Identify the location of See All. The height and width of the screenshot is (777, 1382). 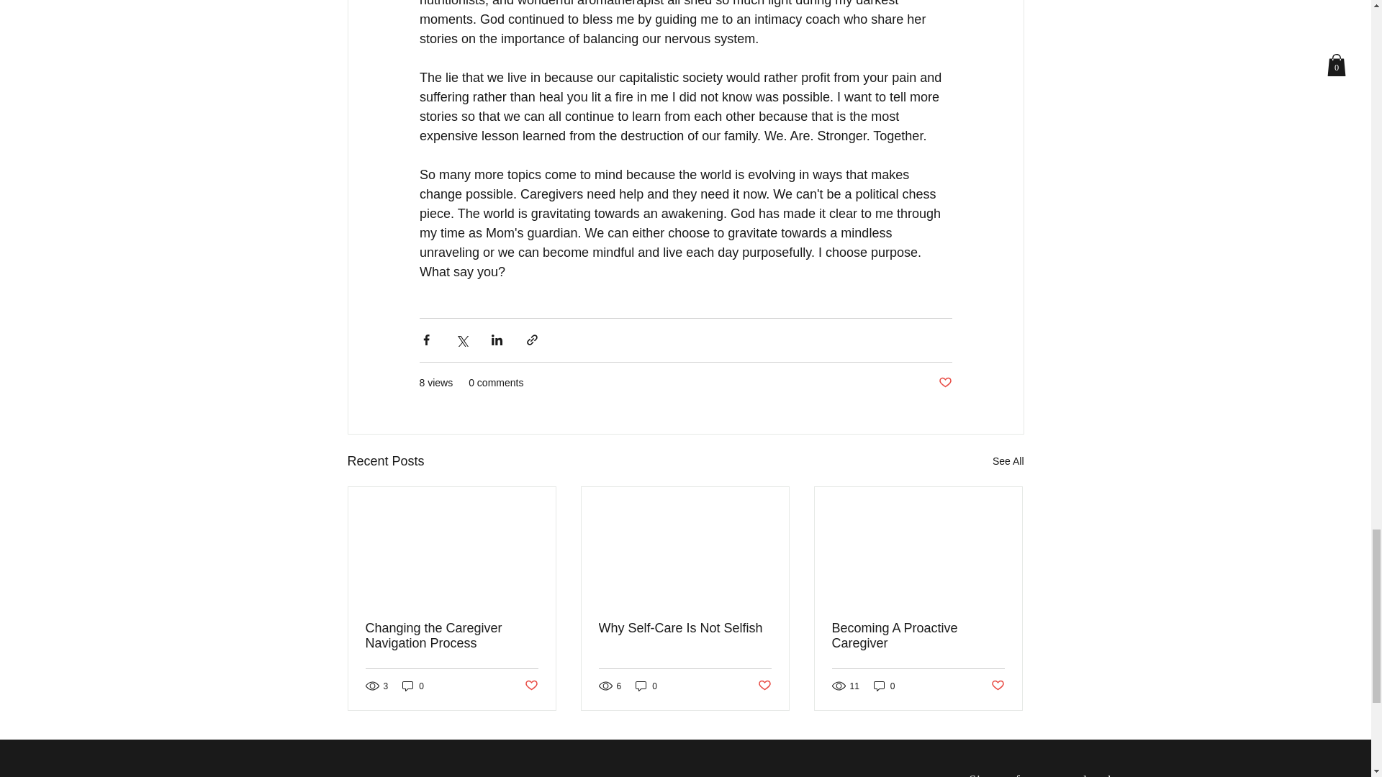
(1008, 460).